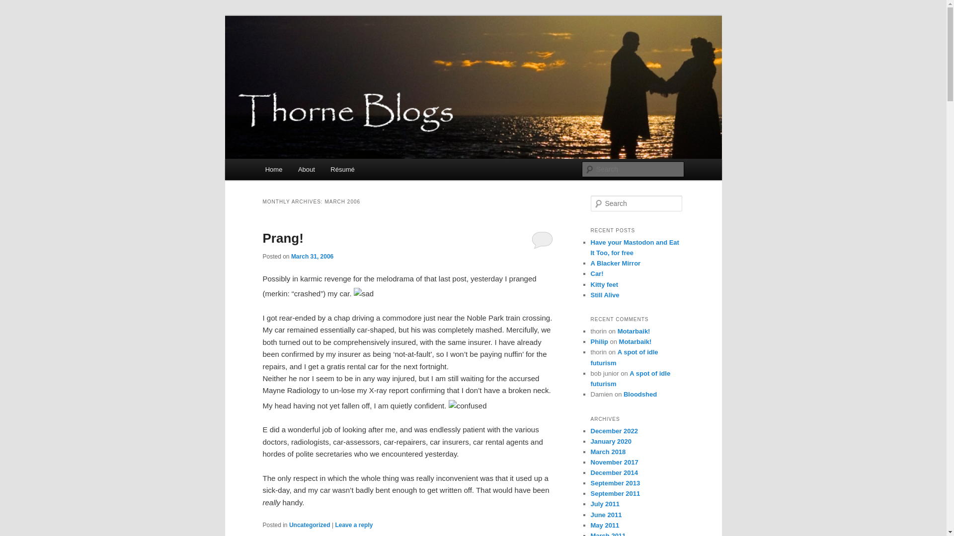 The image size is (954, 536). What do you see at coordinates (605, 295) in the screenshot?
I see `Still Alive` at bounding box center [605, 295].